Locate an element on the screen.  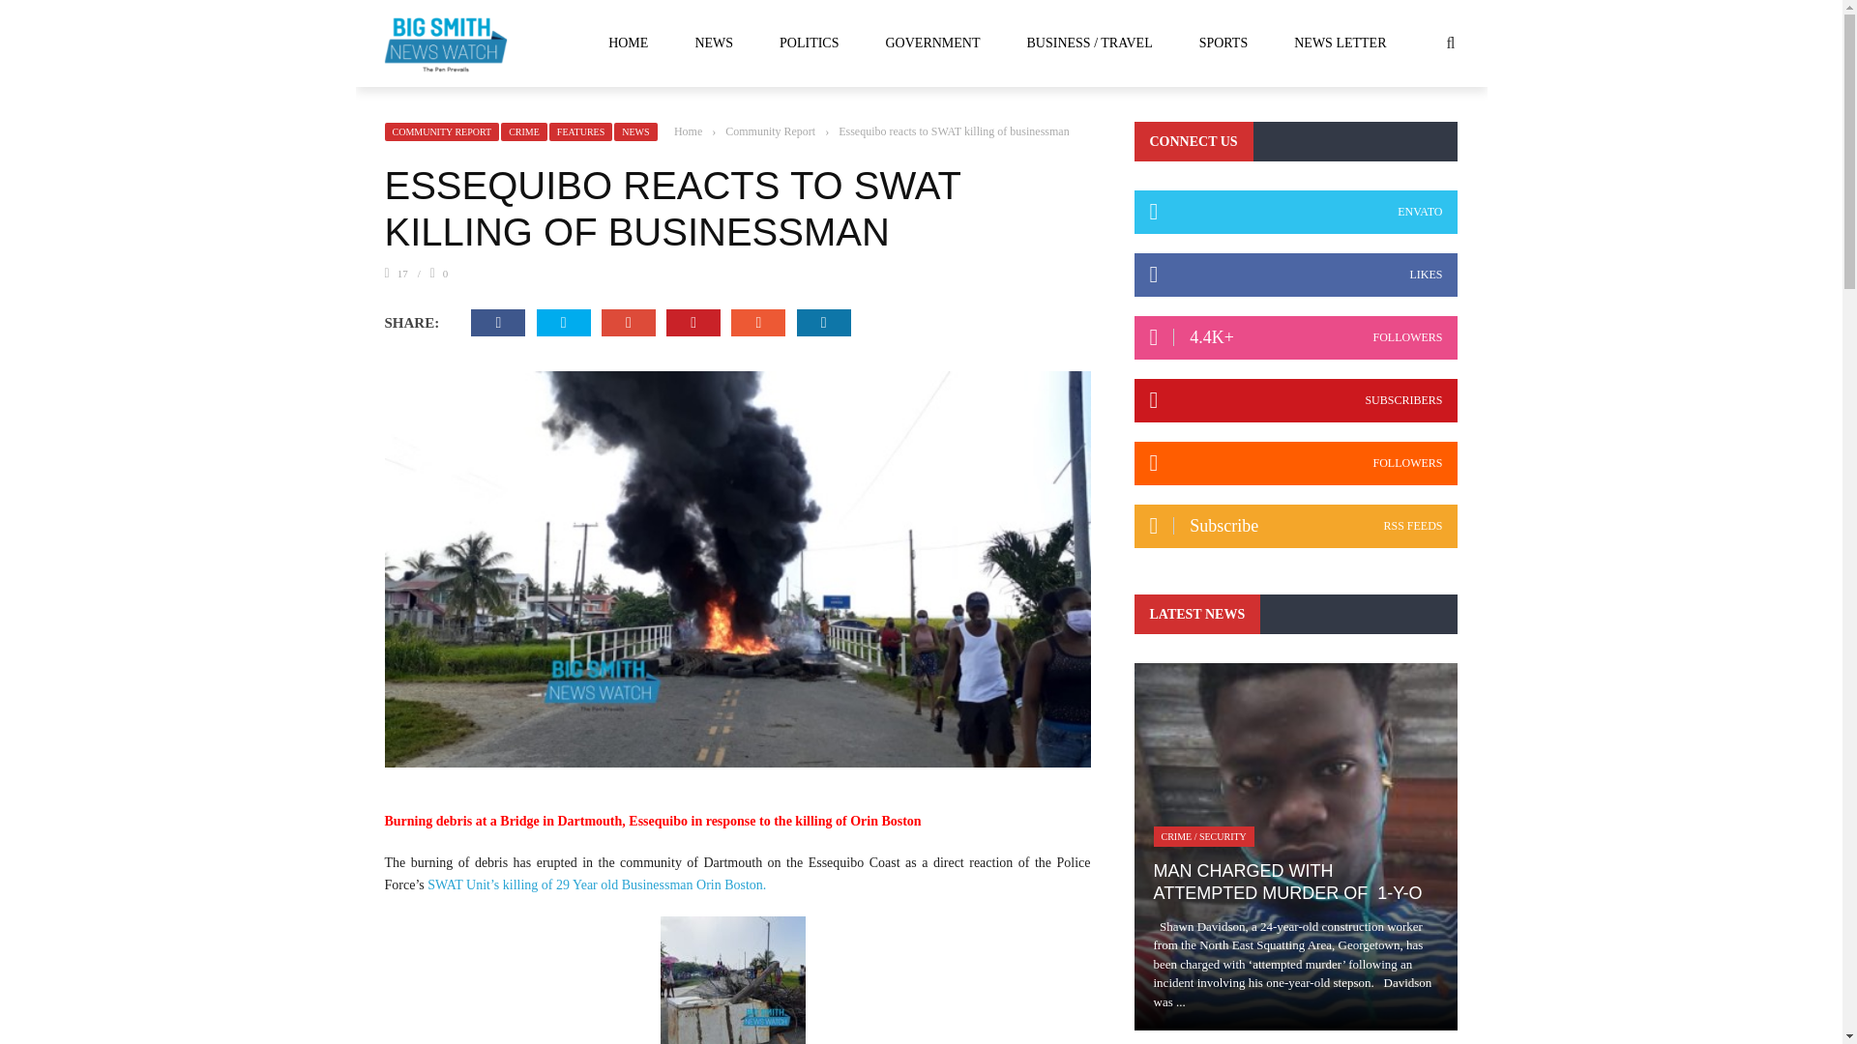
Community Report is located at coordinates (770, 130).